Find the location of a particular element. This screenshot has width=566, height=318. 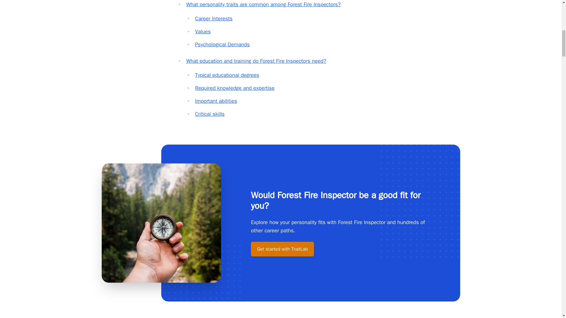

Critical skills is located at coordinates (210, 114).